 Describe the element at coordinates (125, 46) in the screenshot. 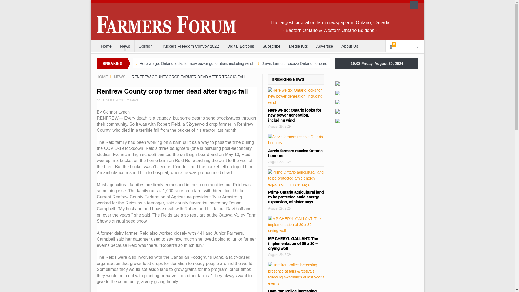

I see `News` at that location.